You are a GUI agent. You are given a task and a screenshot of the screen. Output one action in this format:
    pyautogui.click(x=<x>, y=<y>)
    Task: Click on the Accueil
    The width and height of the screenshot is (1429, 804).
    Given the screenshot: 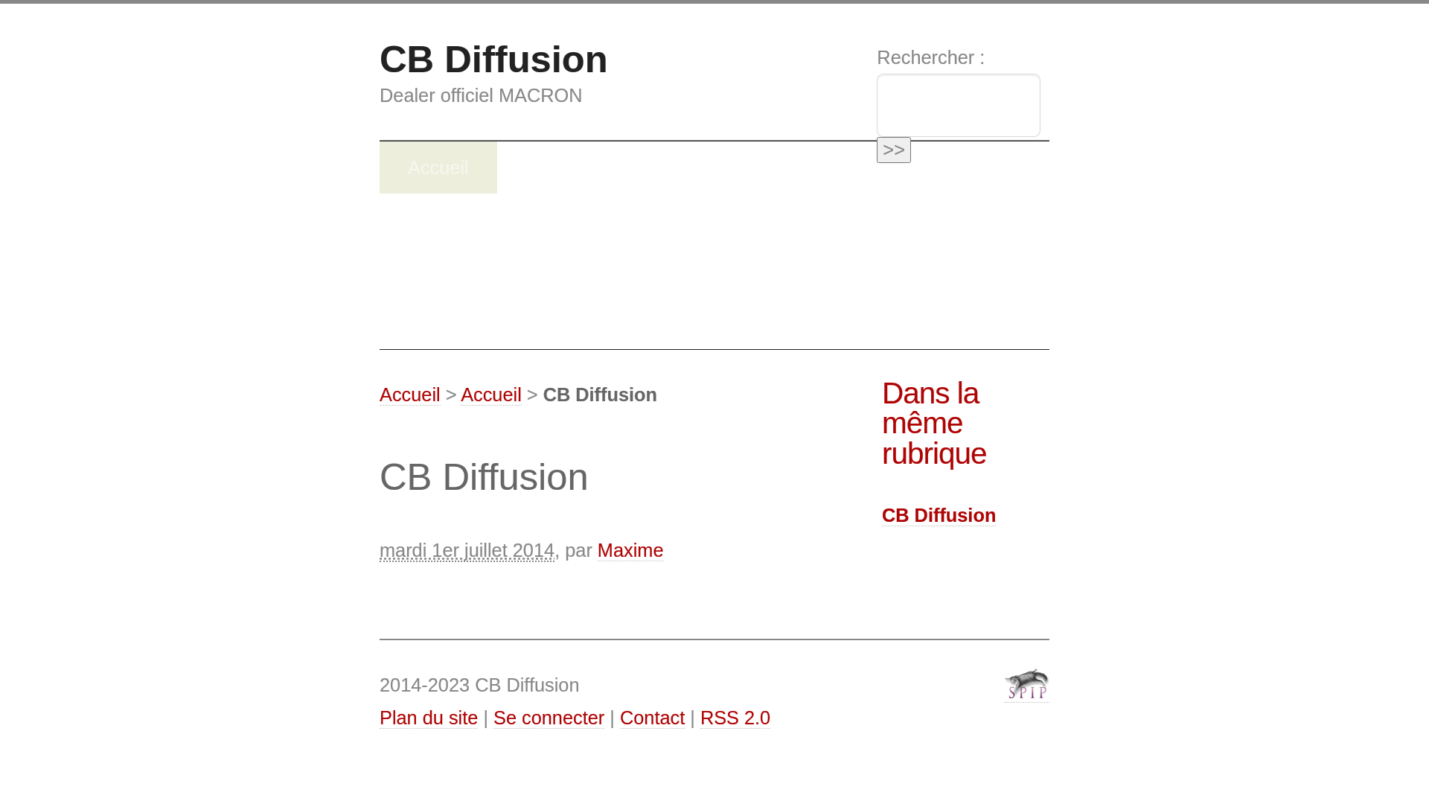 What is the action you would take?
    pyautogui.click(x=410, y=395)
    